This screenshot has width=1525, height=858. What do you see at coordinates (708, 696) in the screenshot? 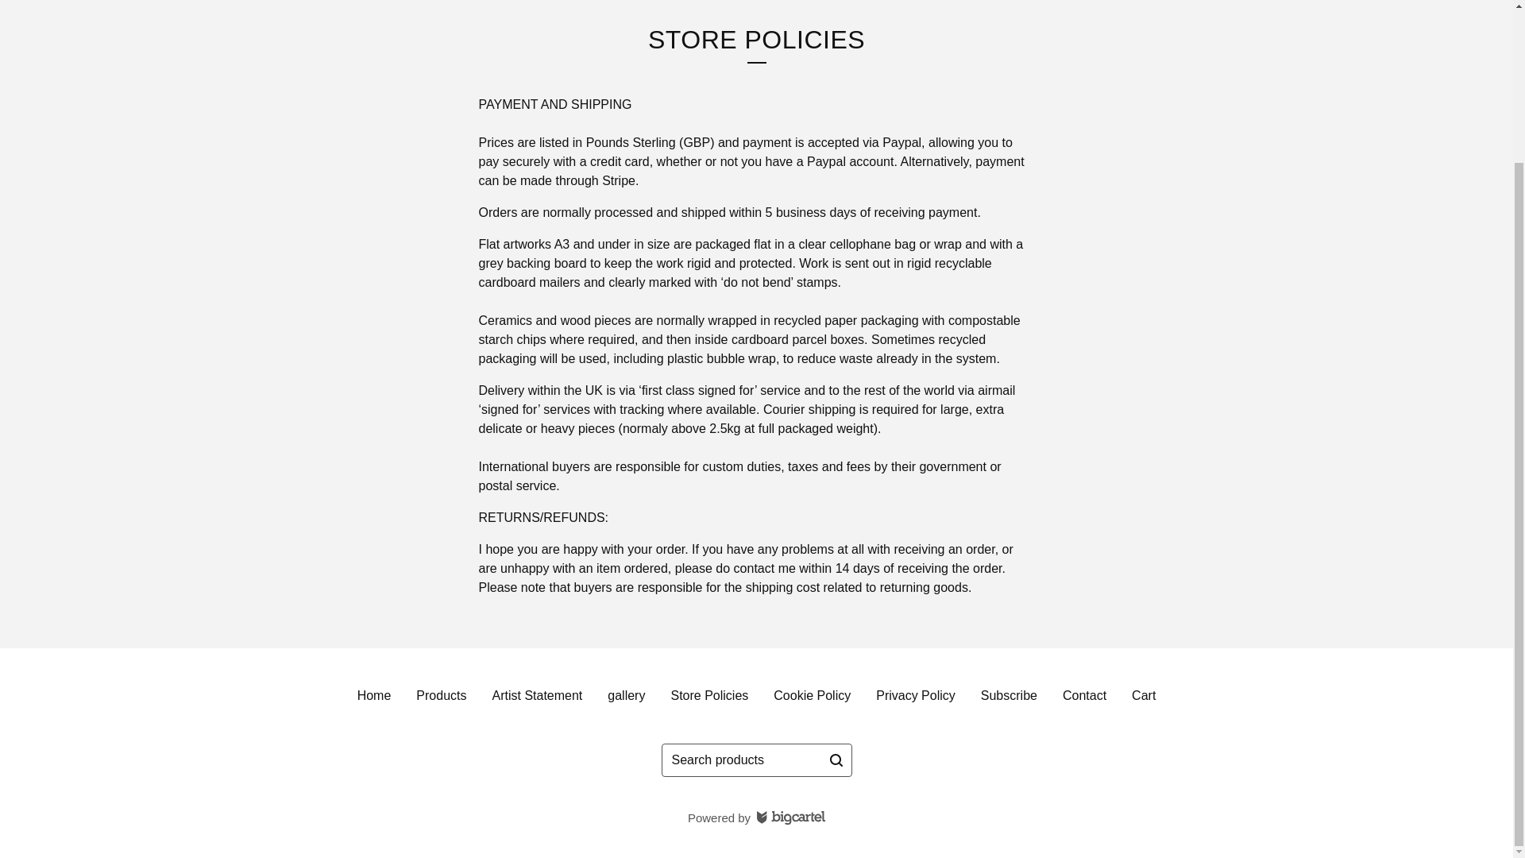
I see `Store Policies` at bounding box center [708, 696].